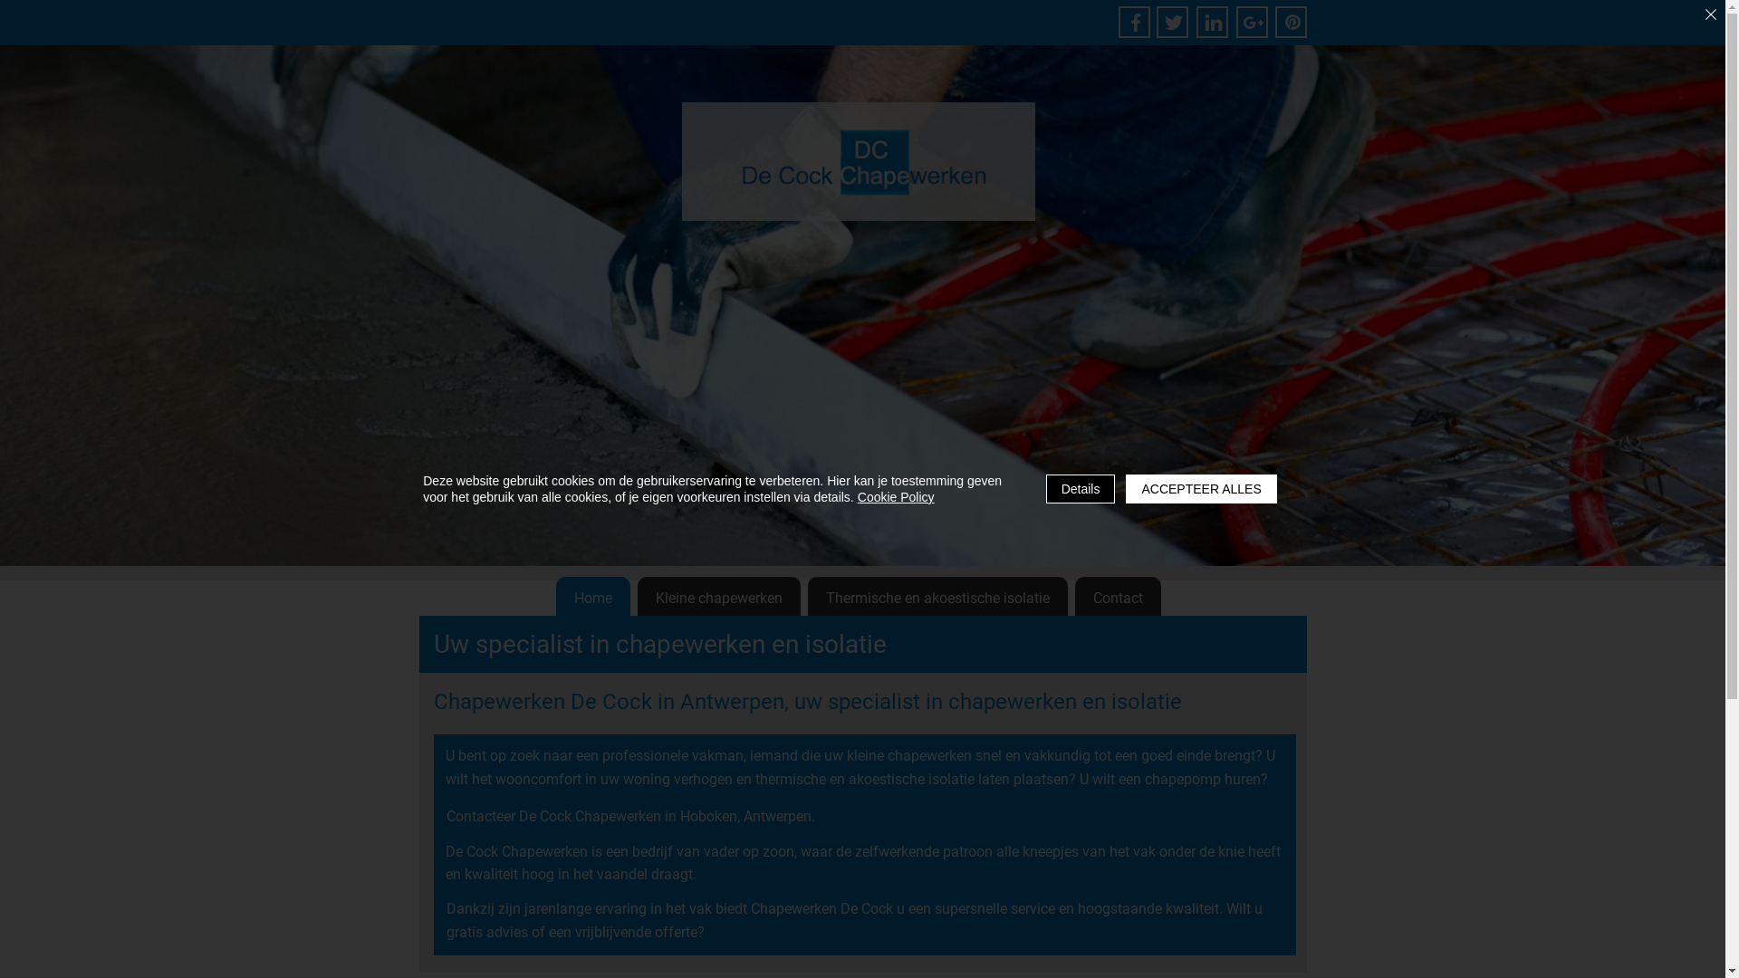 The height and width of the screenshot is (978, 1739). Describe the element at coordinates (719, 598) in the screenshot. I see `Kleine chapewerken` at that location.